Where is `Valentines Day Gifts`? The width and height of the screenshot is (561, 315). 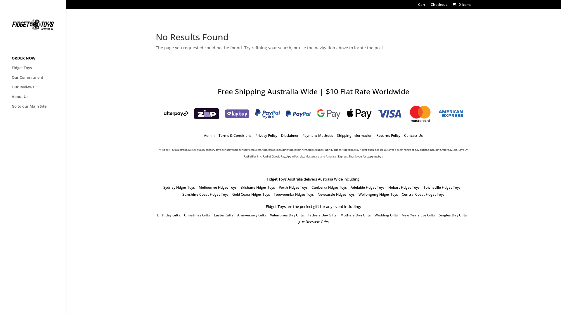 Valentines Day Gifts is located at coordinates (287, 215).